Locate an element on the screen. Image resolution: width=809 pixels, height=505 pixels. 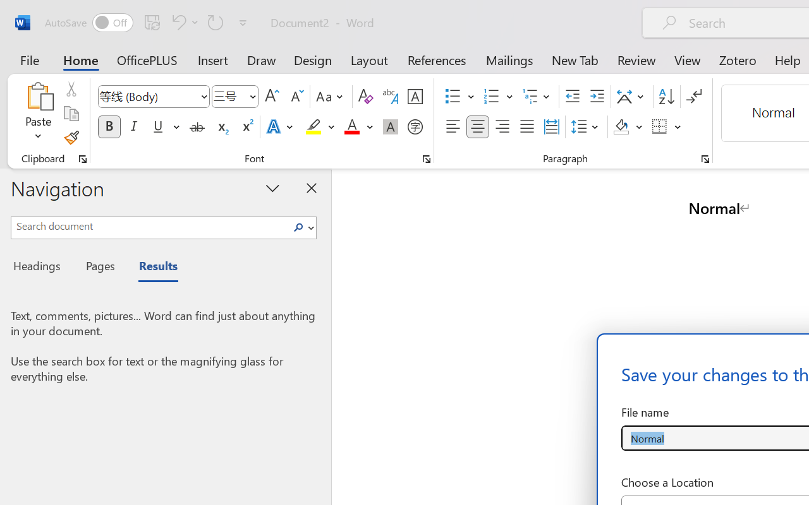
Underline is located at coordinates (165, 127).